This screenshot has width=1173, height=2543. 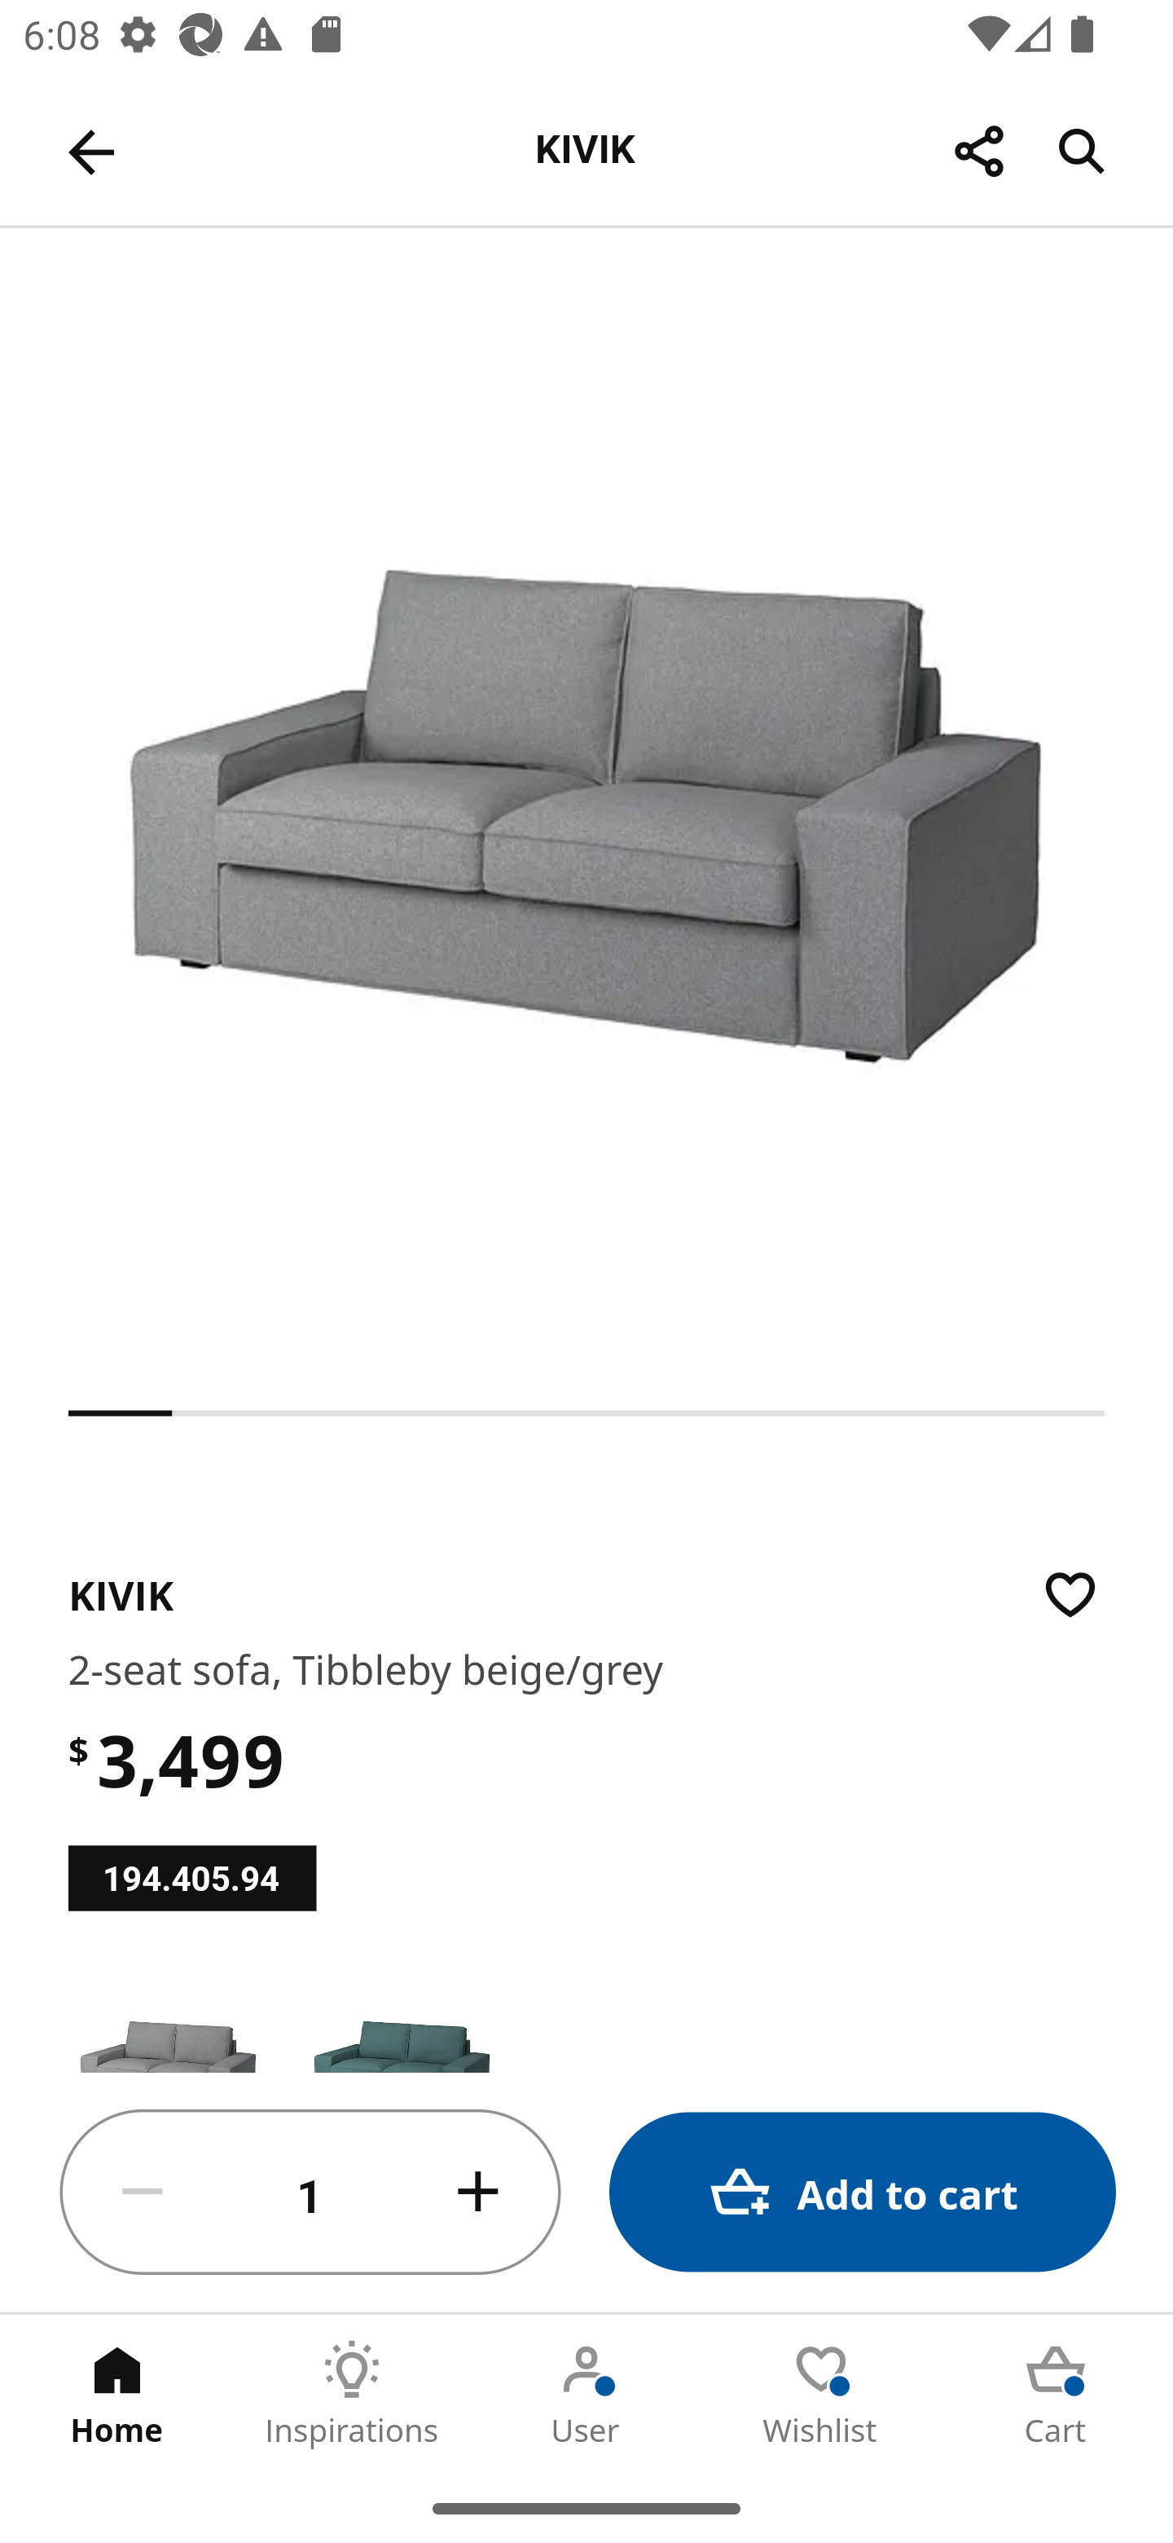 What do you see at coordinates (1056, 2394) in the screenshot?
I see `Cart
Tab 5 of 5` at bounding box center [1056, 2394].